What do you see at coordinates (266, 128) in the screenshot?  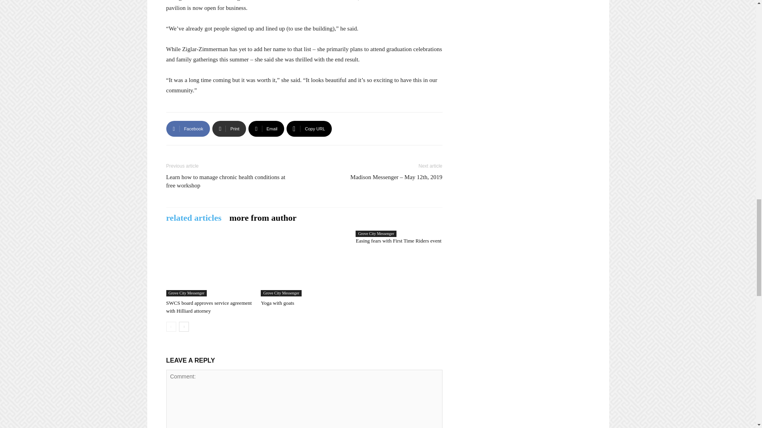 I see `Email` at bounding box center [266, 128].